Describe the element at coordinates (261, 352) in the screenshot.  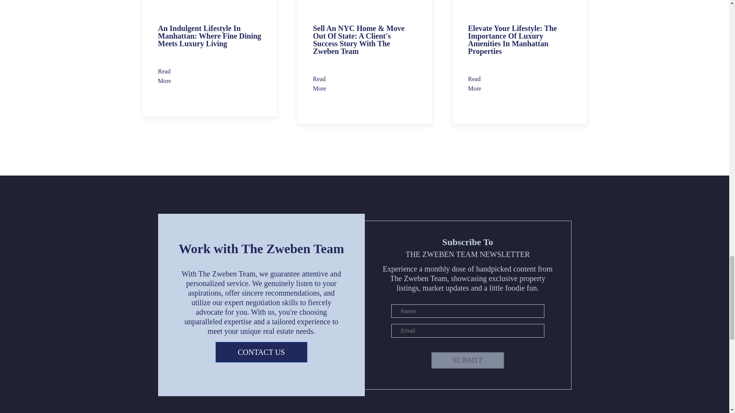
I see `CONTACT US` at that location.